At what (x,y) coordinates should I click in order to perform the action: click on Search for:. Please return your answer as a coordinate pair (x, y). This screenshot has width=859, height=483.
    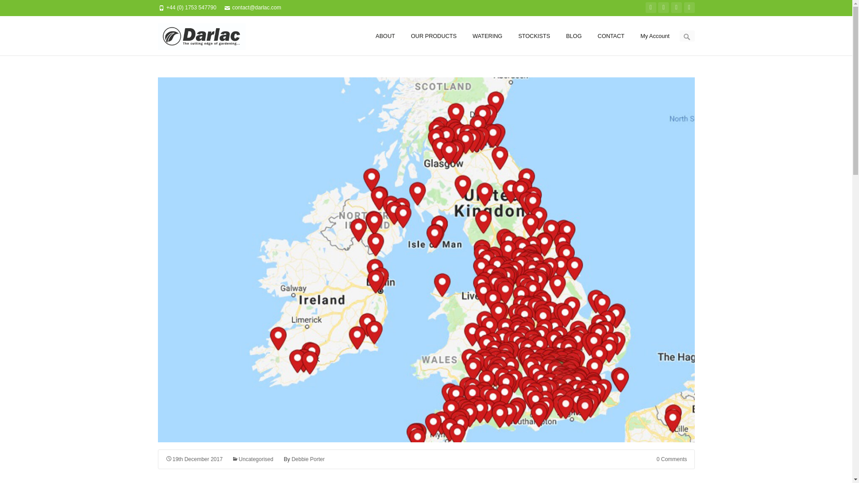
    Looking at the image, I should click on (686, 36).